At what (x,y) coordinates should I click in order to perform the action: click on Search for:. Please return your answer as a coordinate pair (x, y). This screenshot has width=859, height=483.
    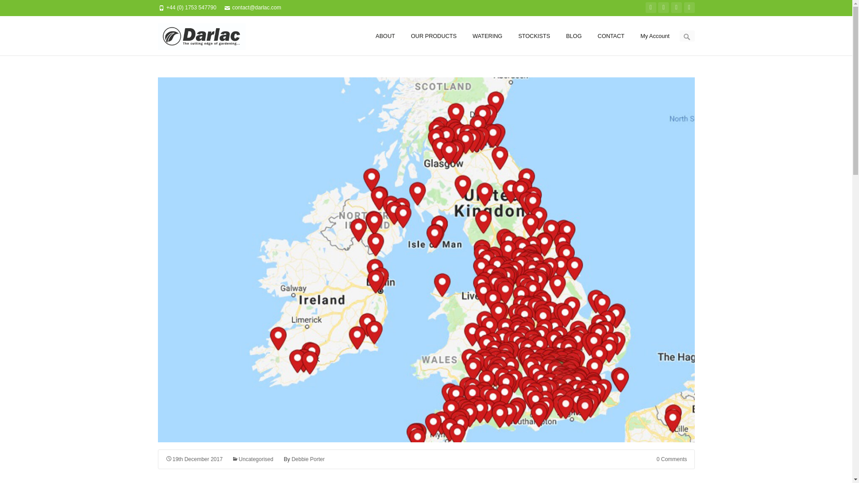
    Looking at the image, I should click on (686, 36).